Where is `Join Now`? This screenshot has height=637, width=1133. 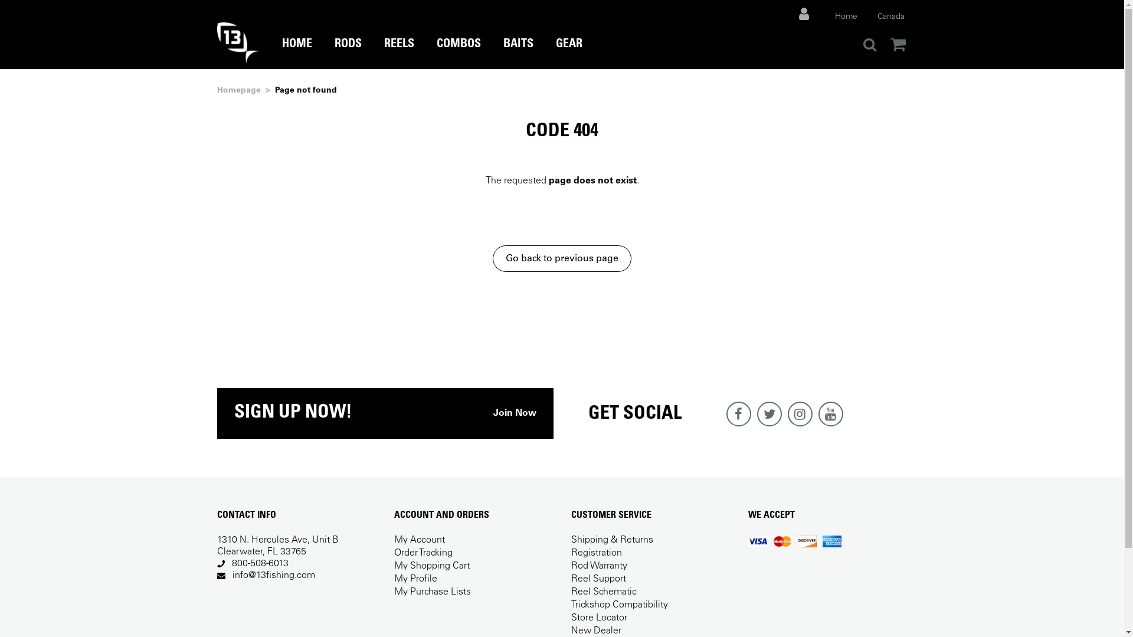
Join Now is located at coordinates (515, 413).